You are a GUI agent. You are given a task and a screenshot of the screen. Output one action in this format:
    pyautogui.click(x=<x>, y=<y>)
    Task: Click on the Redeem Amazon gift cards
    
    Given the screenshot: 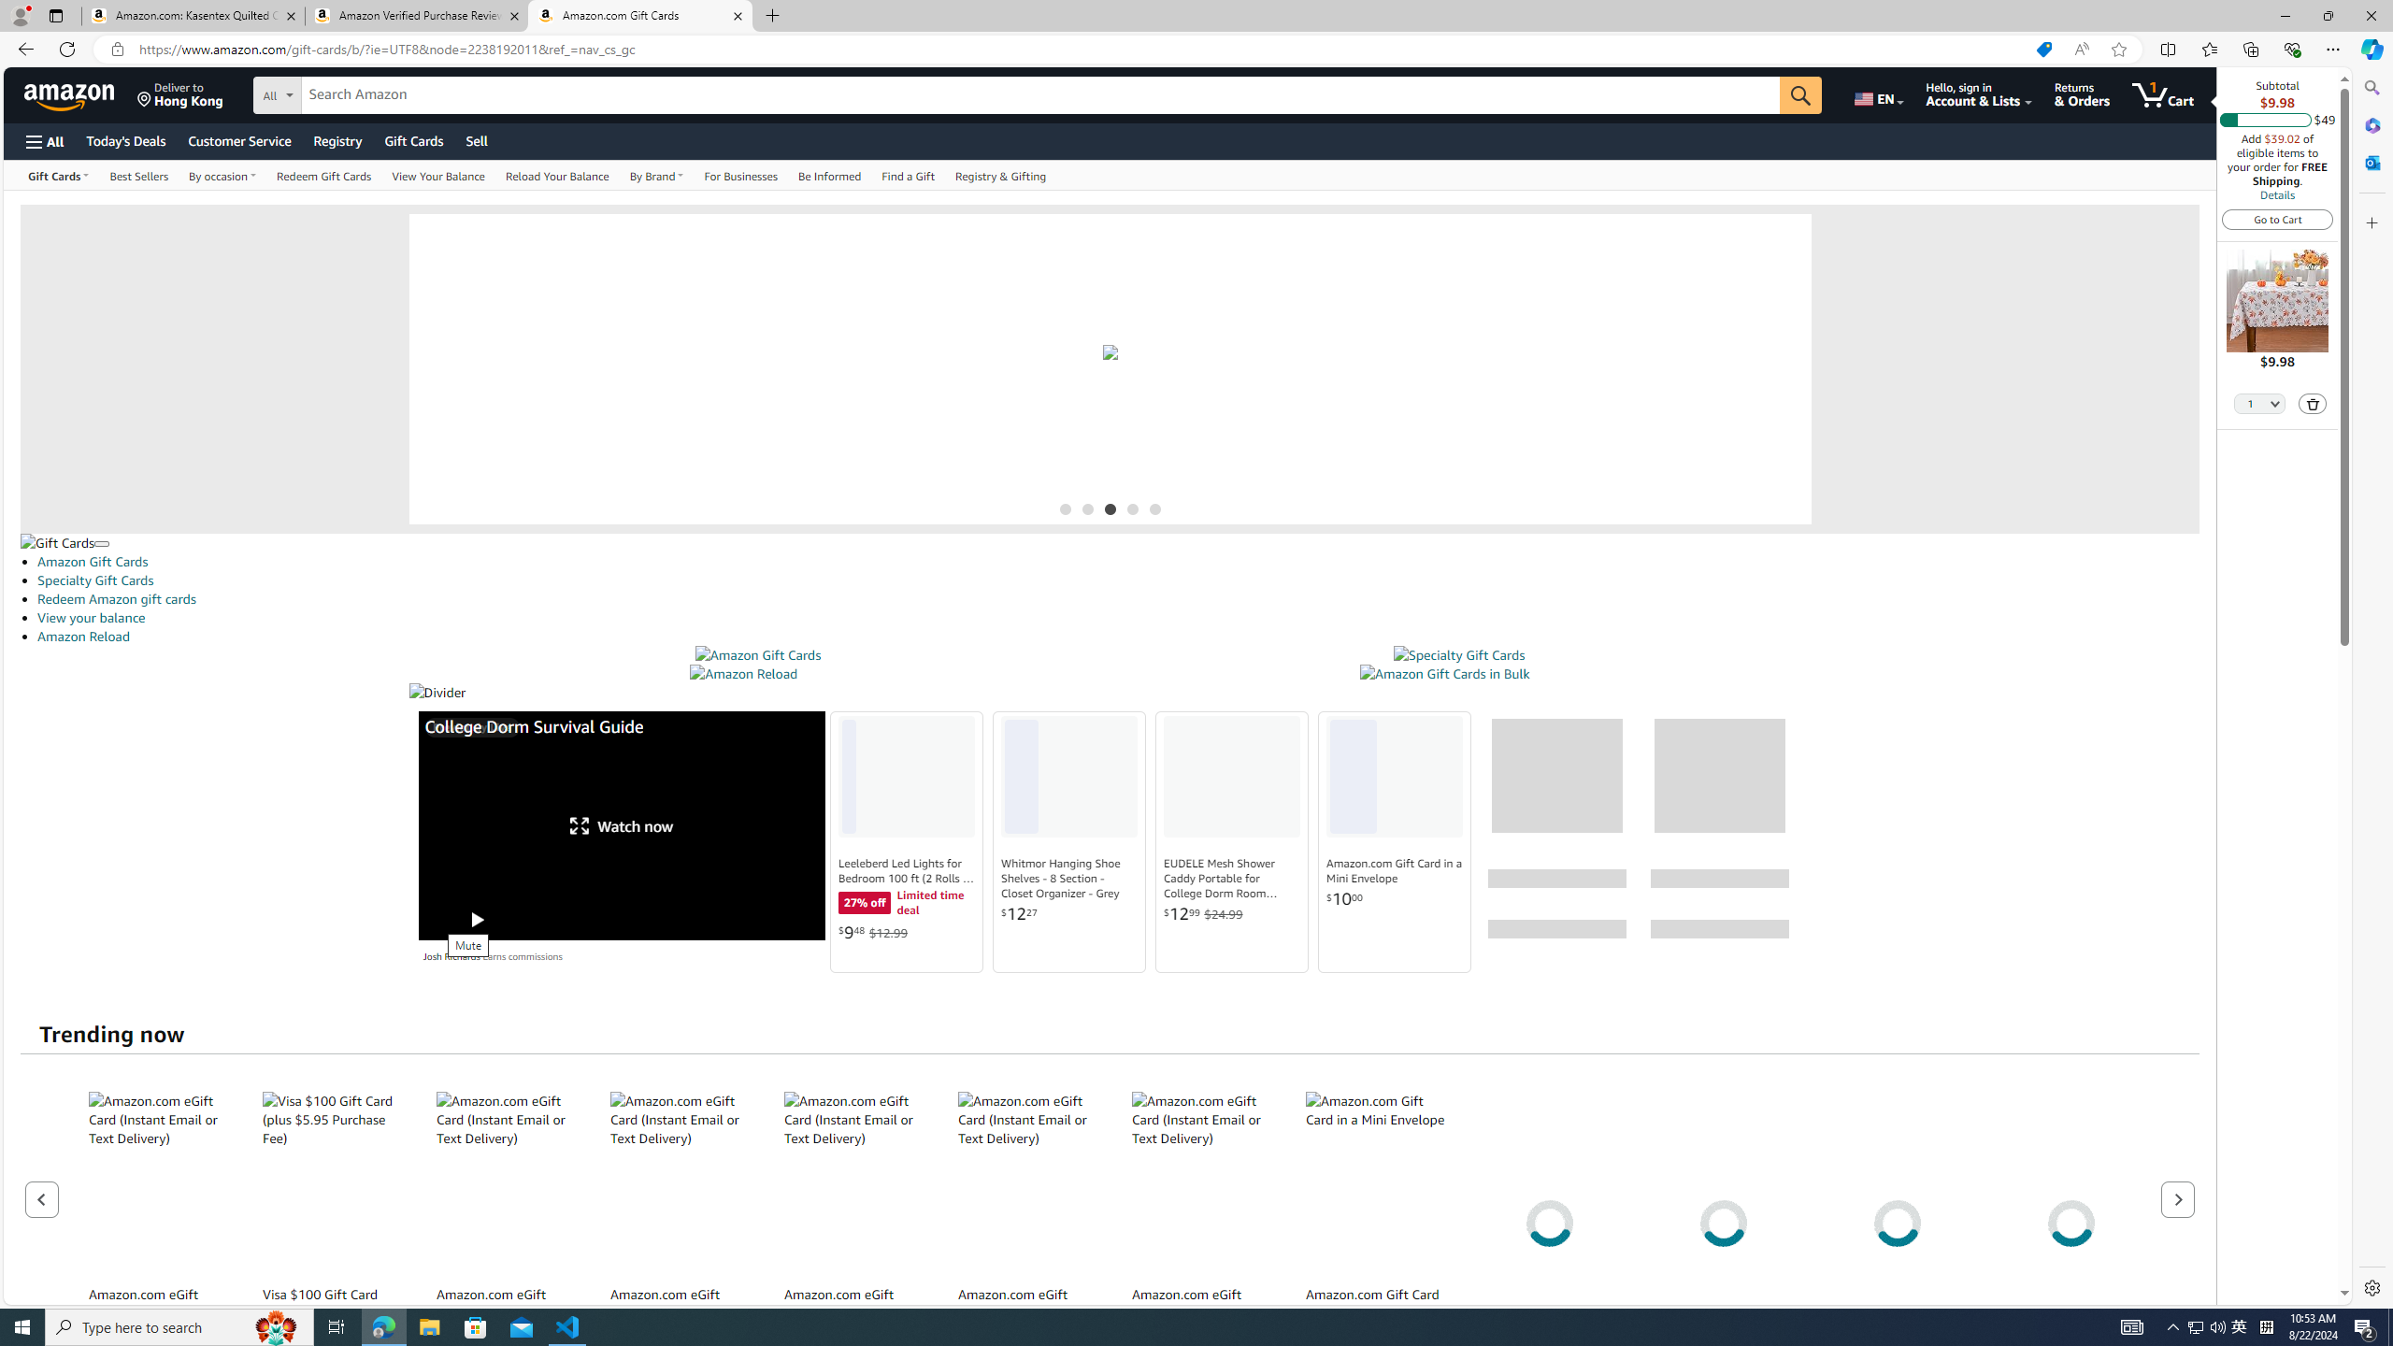 What is the action you would take?
    pyautogui.click(x=116, y=598)
    